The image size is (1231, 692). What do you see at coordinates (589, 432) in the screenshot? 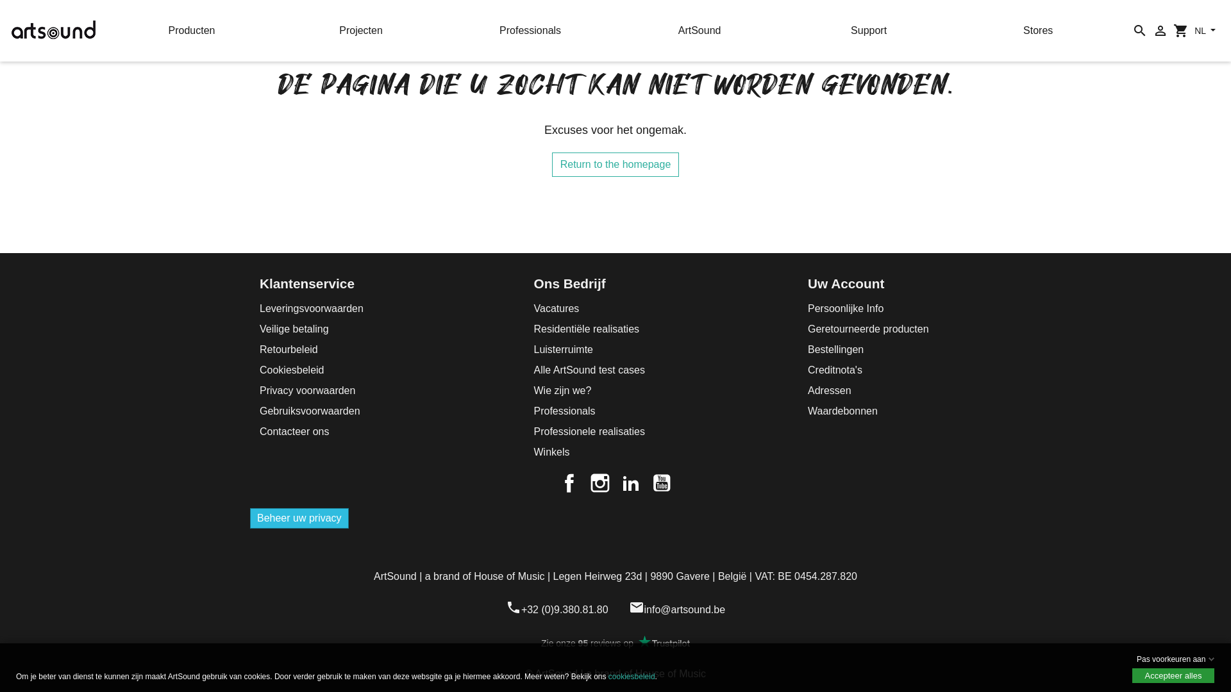
I see `Professionele realisaties` at bounding box center [589, 432].